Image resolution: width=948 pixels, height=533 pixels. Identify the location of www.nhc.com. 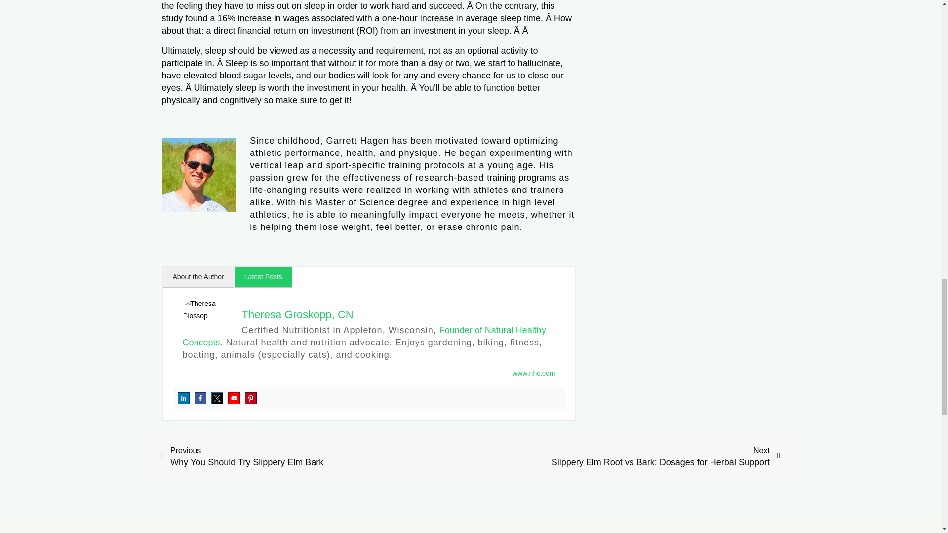
(533, 373).